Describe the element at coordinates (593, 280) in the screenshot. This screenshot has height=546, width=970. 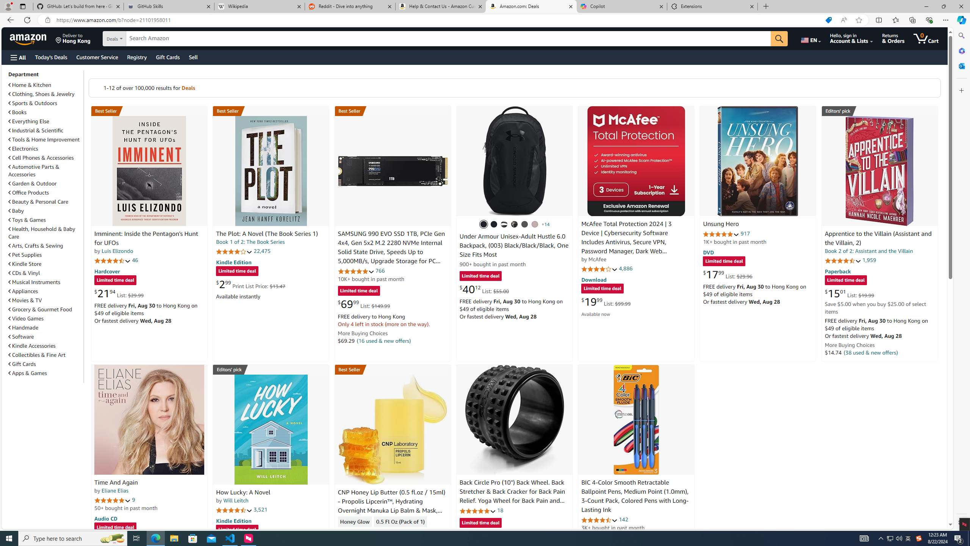
I see `Download` at that location.